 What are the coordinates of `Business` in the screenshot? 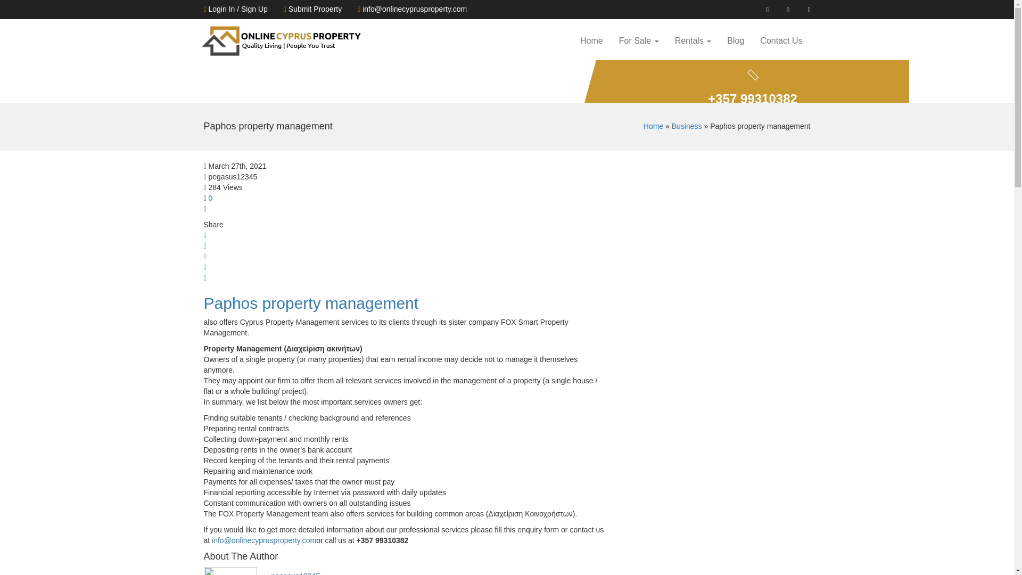 It's located at (687, 126).